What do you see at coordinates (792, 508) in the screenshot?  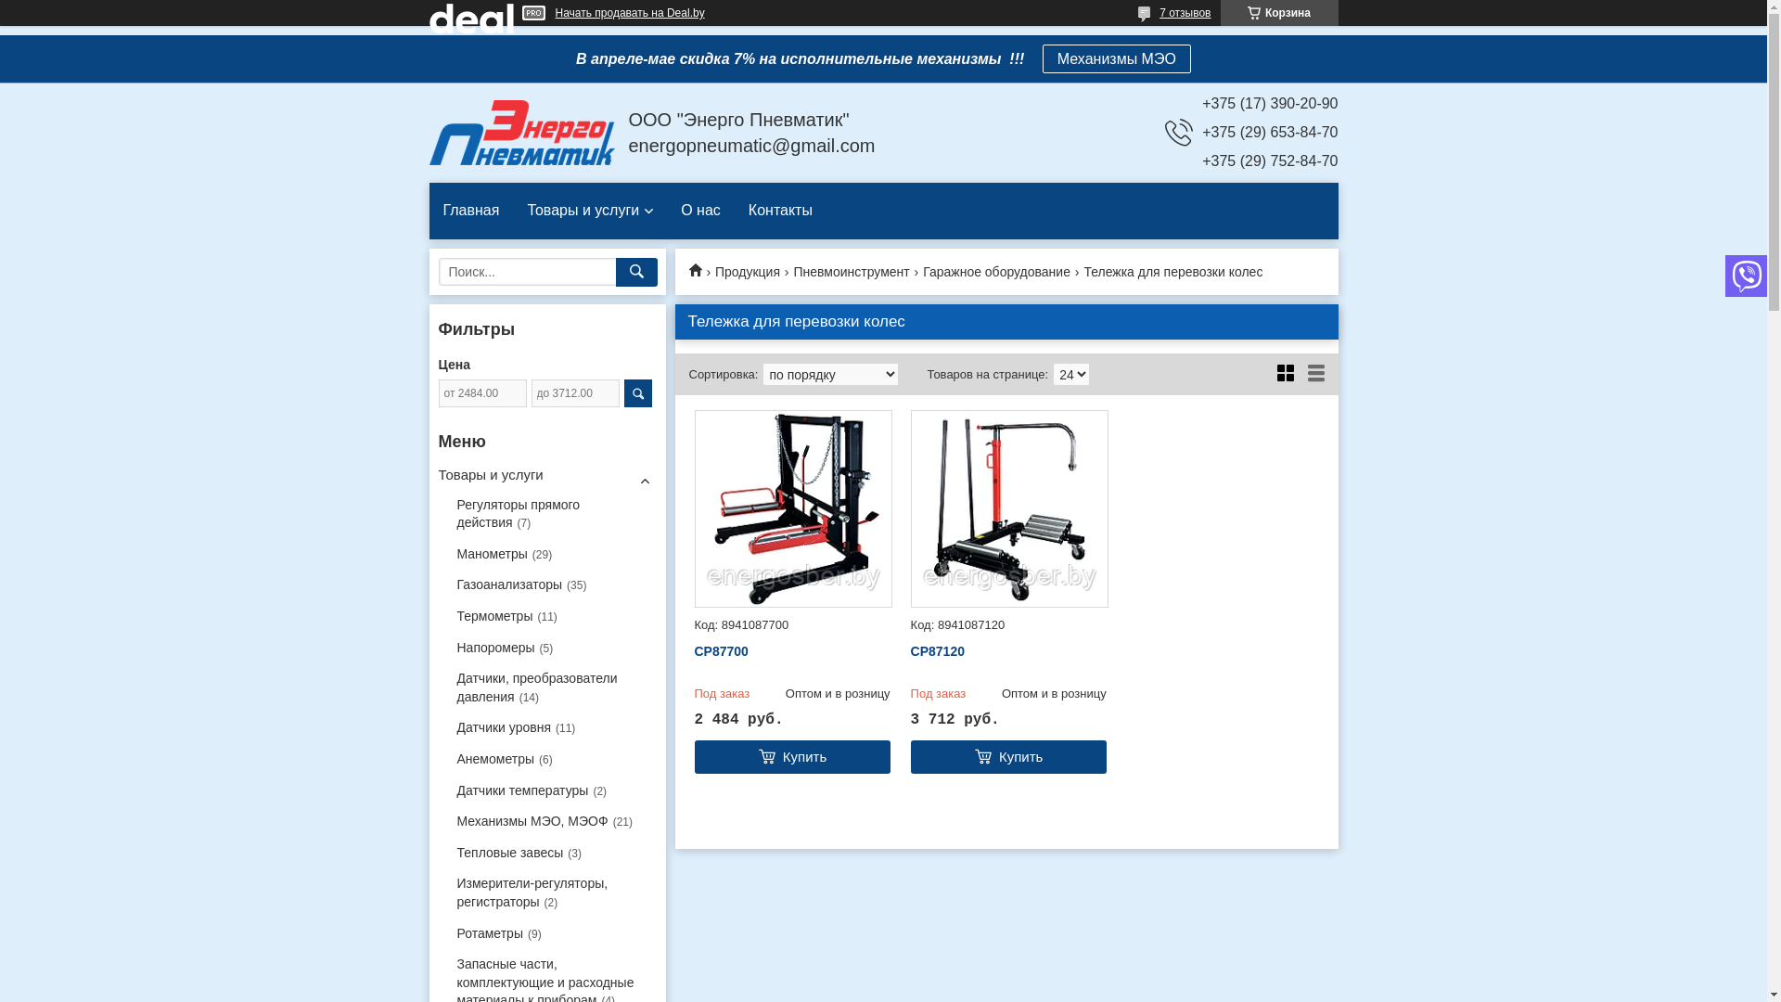 I see `CP87700` at bounding box center [792, 508].